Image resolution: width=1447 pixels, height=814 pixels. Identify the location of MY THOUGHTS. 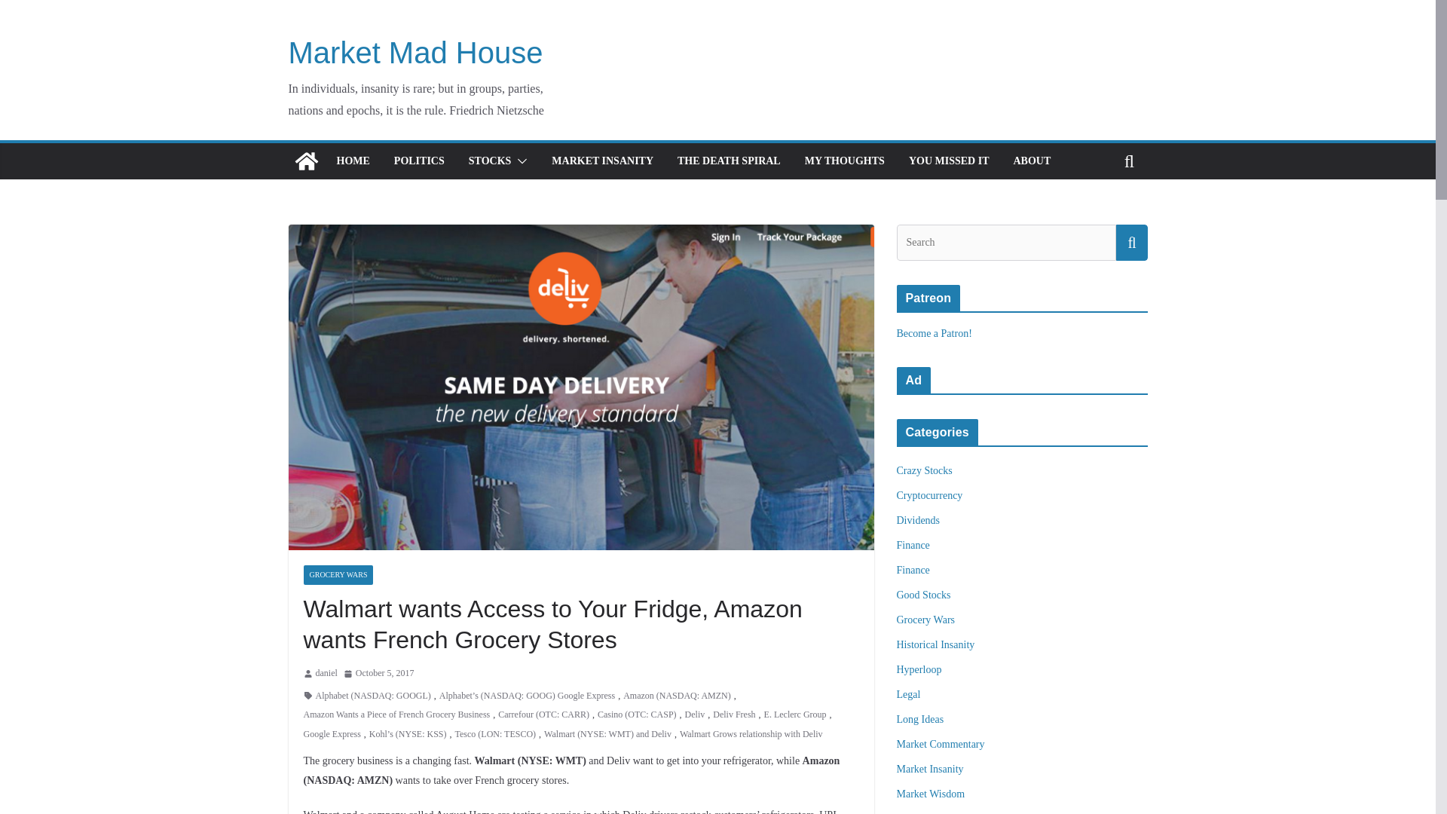
(844, 161).